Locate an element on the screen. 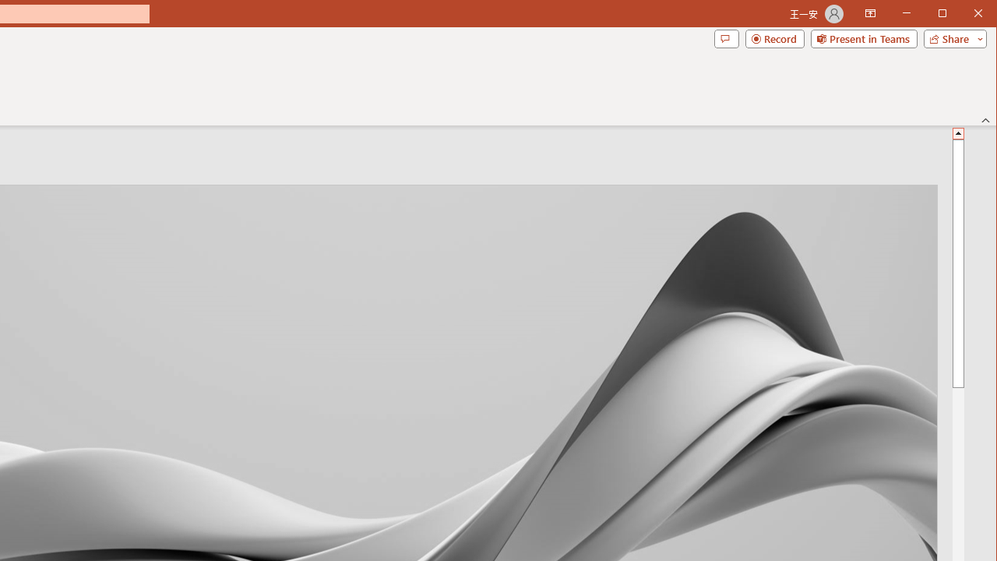 Image resolution: width=997 pixels, height=561 pixels. Minimize is located at coordinates (947, 14).